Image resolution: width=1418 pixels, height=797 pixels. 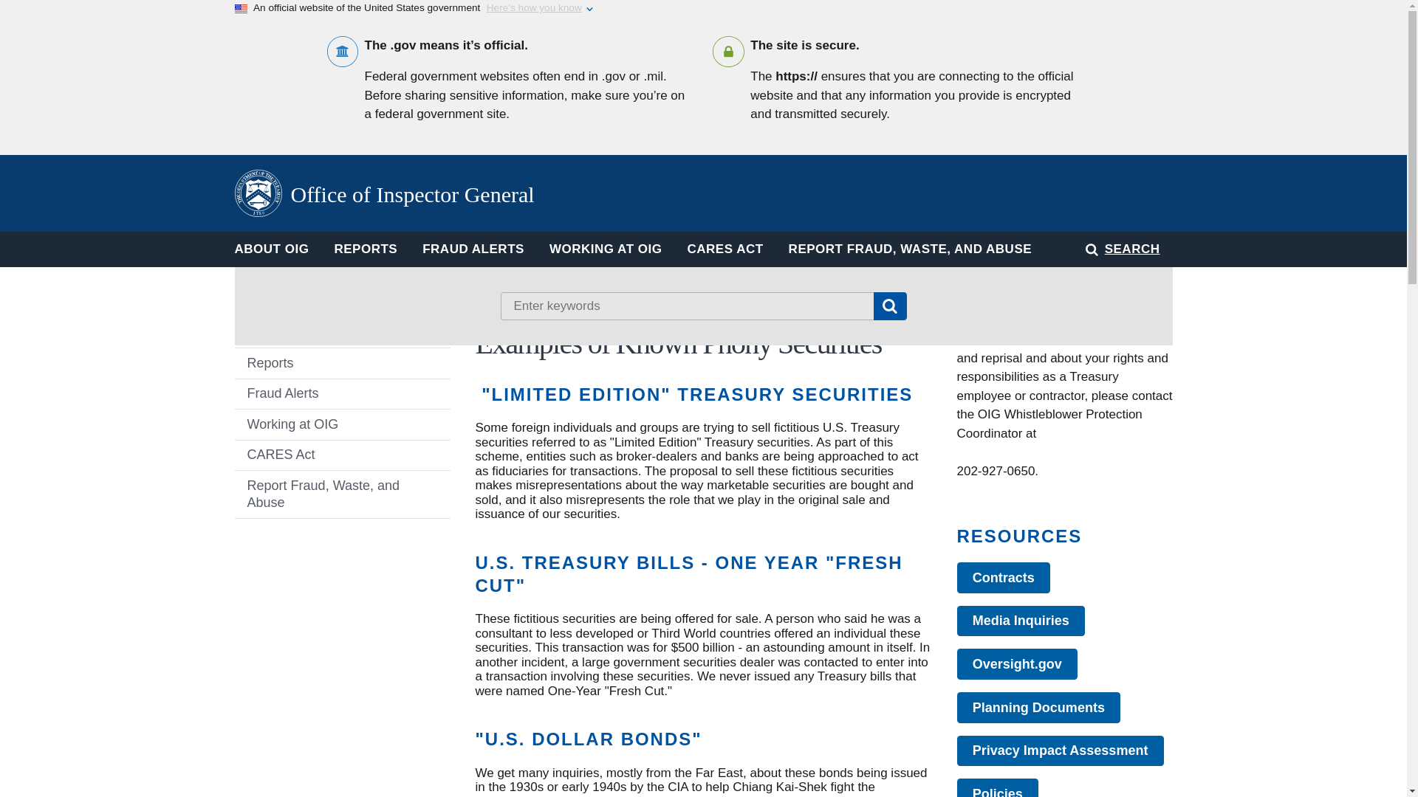 I want to click on CARES ACT, so click(x=725, y=249).